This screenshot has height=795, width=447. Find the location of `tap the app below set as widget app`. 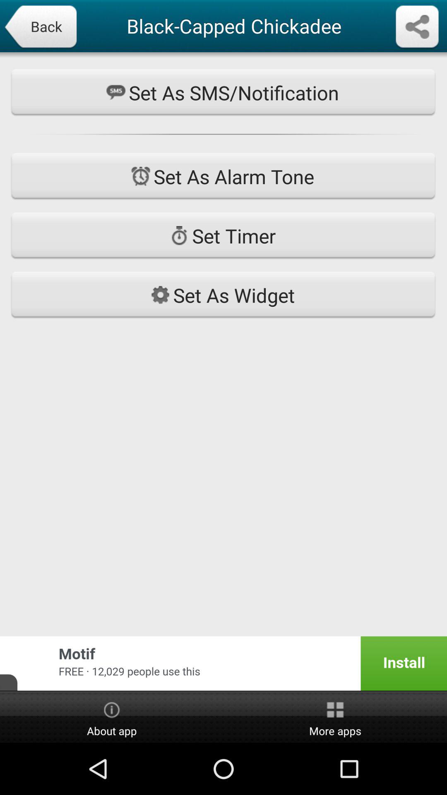

tap the app below set as widget app is located at coordinates (223, 663).